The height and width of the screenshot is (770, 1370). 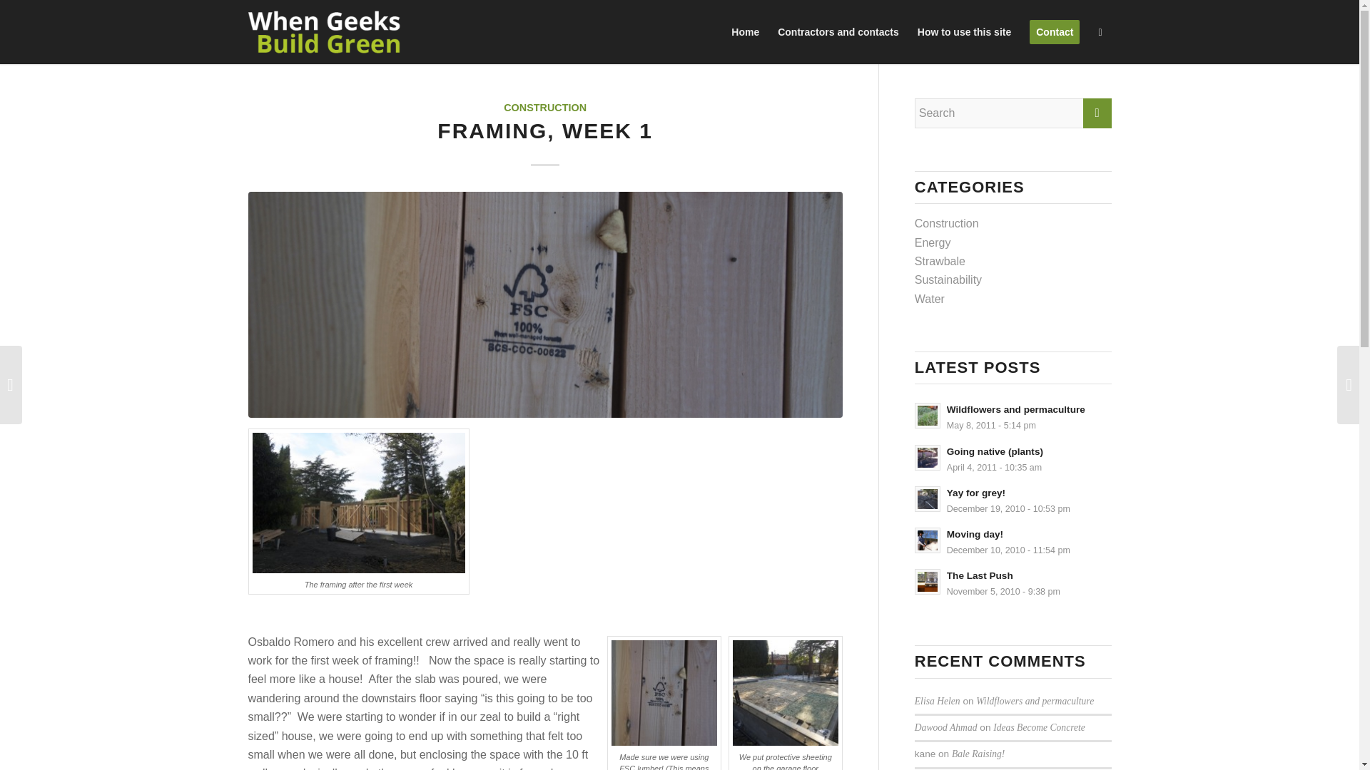 What do you see at coordinates (838, 31) in the screenshot?
I see `Yay for grey!` at bounding box center [838, 31].